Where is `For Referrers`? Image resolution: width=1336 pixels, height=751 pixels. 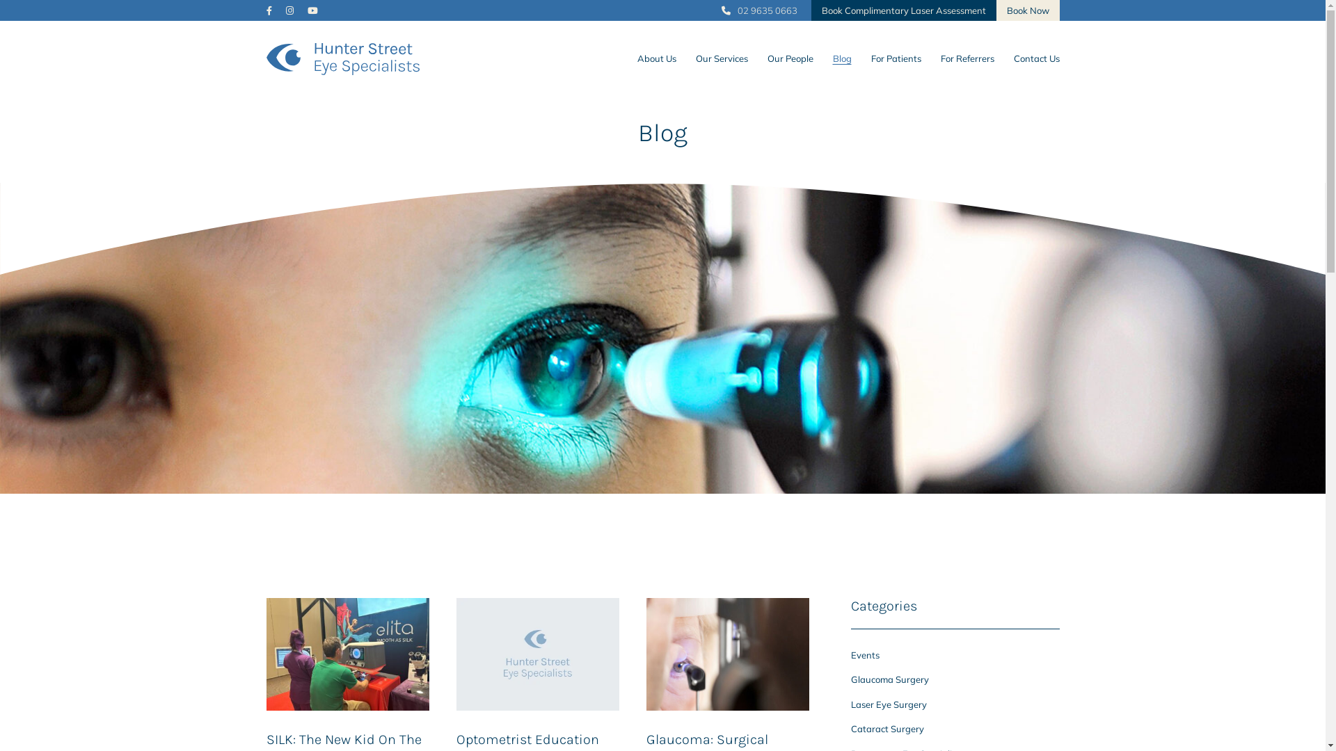
For Referrers is located at coordinates (967, 59).